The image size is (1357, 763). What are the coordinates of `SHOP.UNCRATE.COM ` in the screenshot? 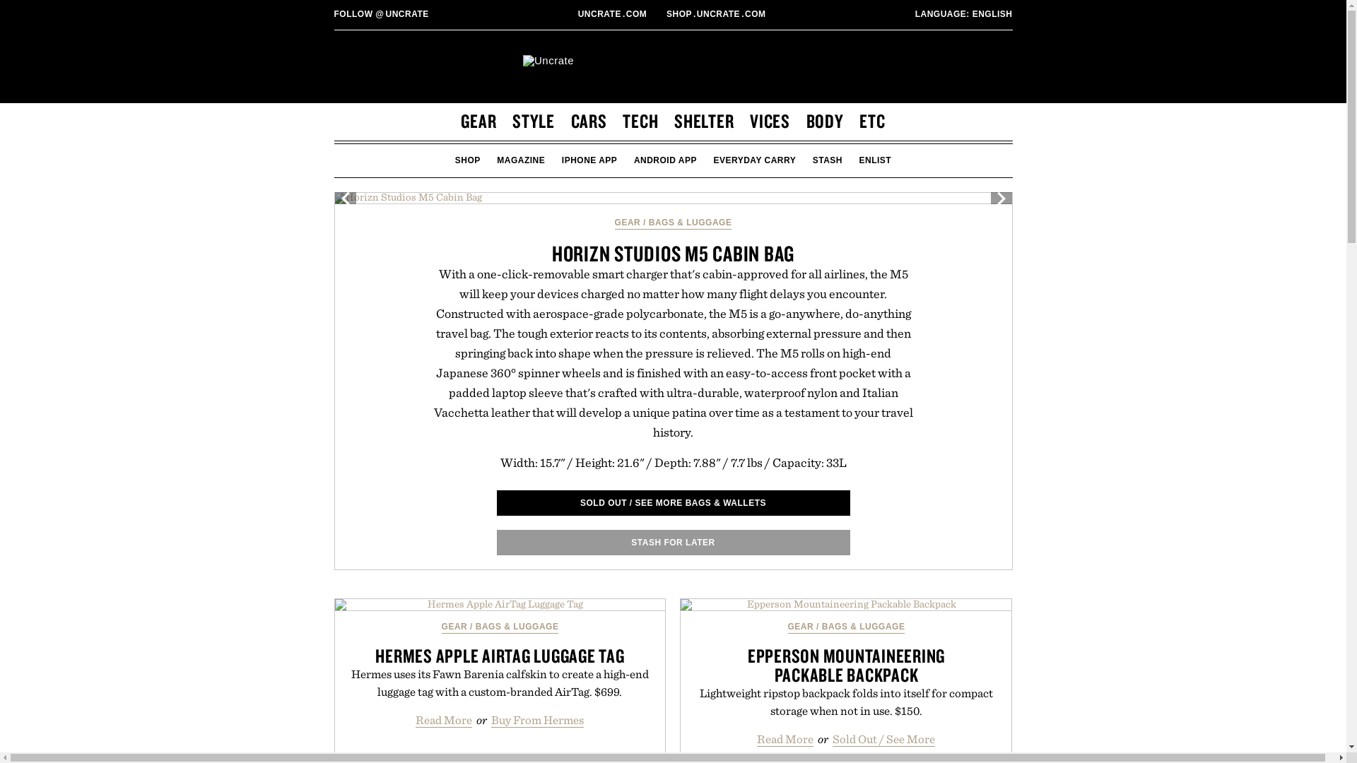 It's located at (717, 14).